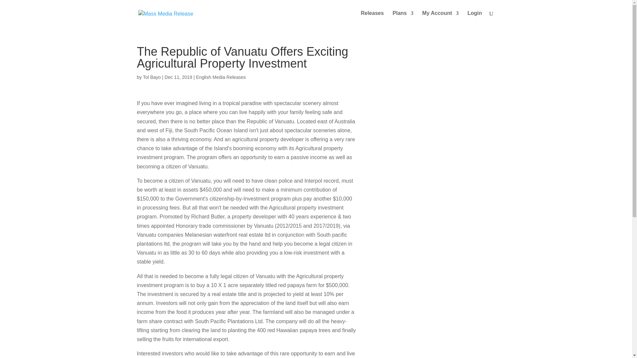 The height and width of the screenshot is (358, 637). What do you see at coordinates (440, 19) in the screenshot?
I see `My Account` at bounding box center [440, 19].